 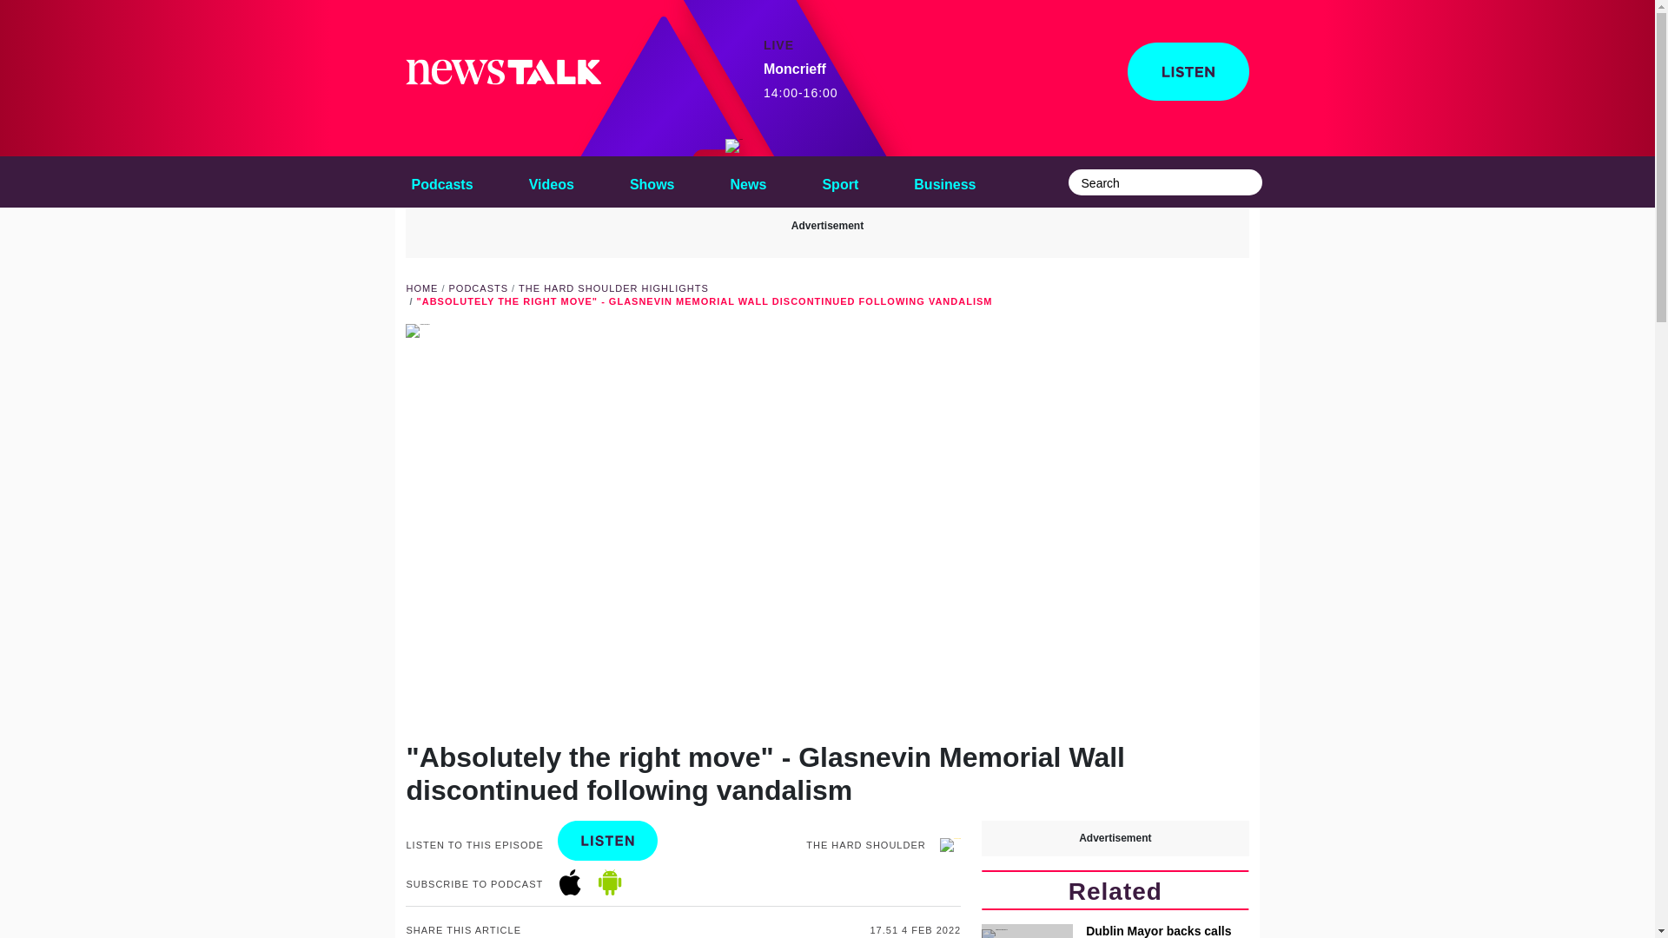 I want to click on PODCASTS, so click(x=441, y=182).